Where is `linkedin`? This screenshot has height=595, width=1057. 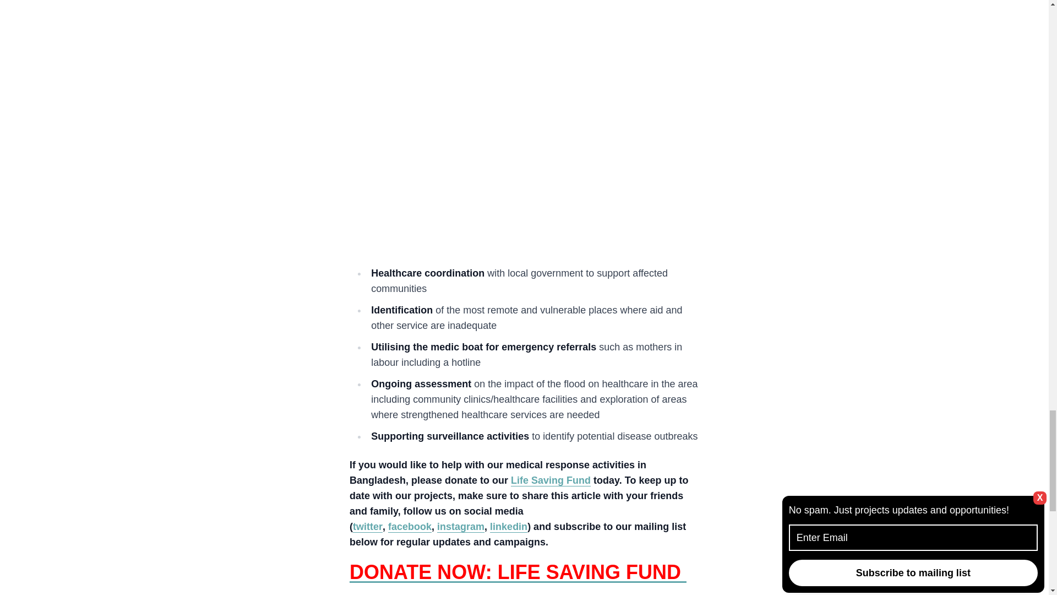
linkedin is located at coordinates (509, 527).